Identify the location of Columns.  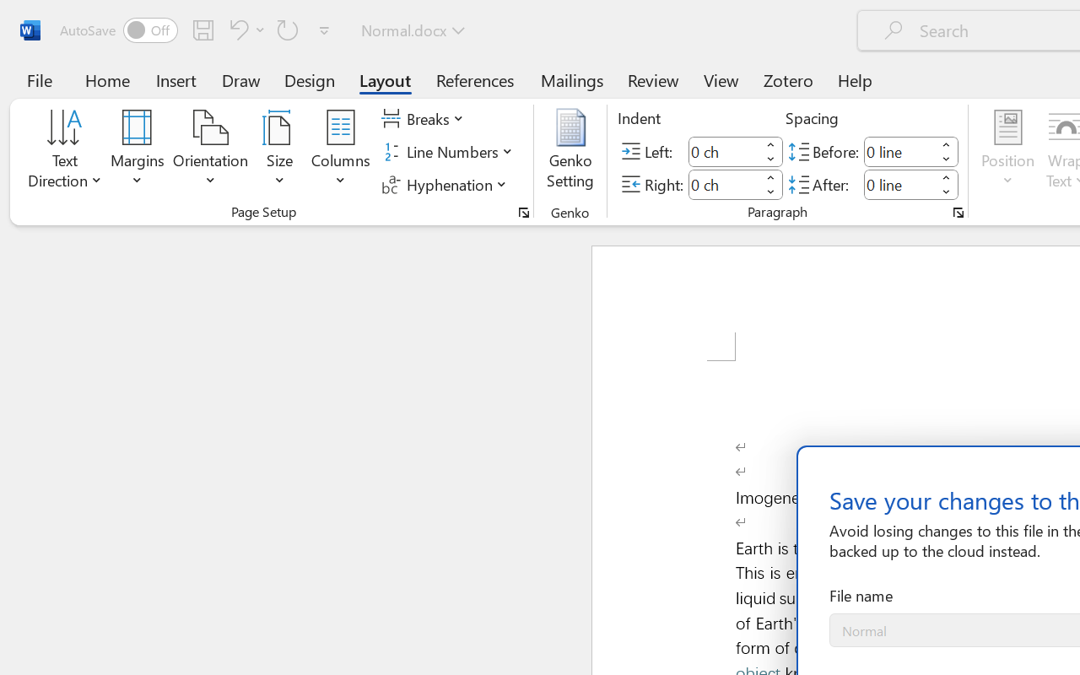
(341, 152).